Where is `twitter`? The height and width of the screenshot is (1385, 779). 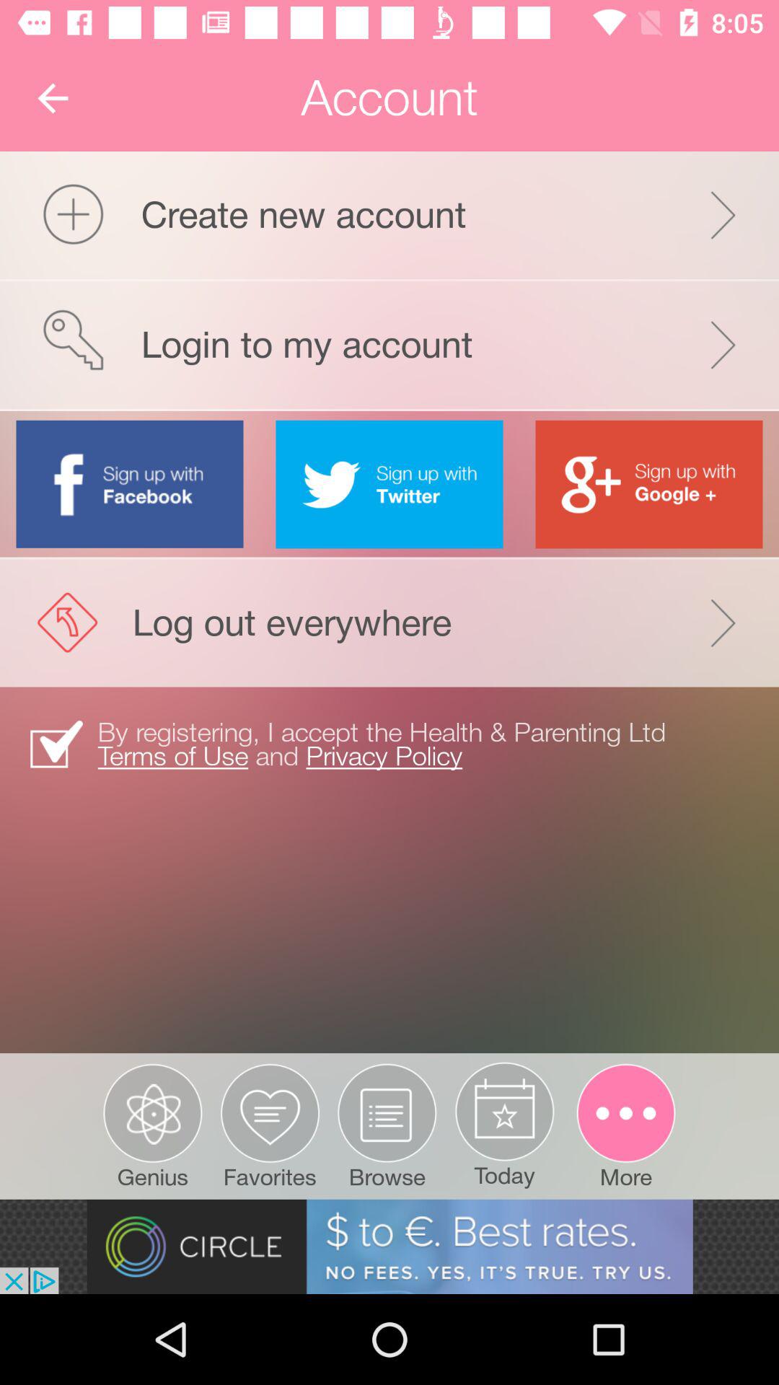 twitter is located at coordinates (389, 484).